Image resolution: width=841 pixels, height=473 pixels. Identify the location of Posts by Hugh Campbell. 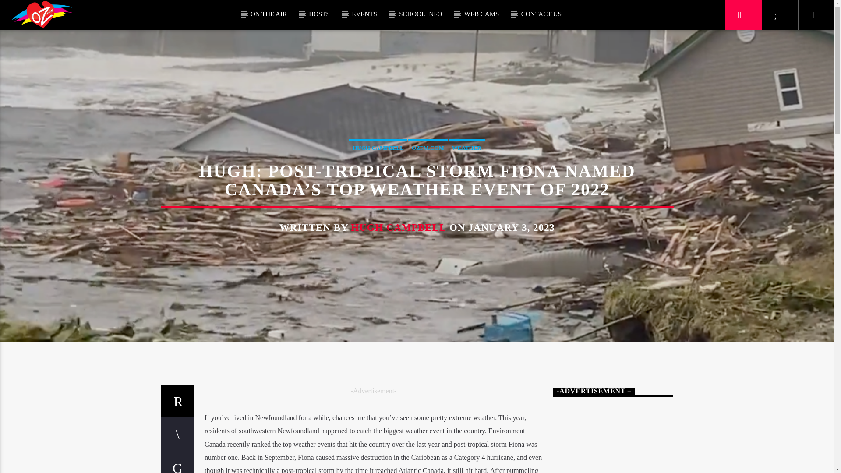
(399, 227).